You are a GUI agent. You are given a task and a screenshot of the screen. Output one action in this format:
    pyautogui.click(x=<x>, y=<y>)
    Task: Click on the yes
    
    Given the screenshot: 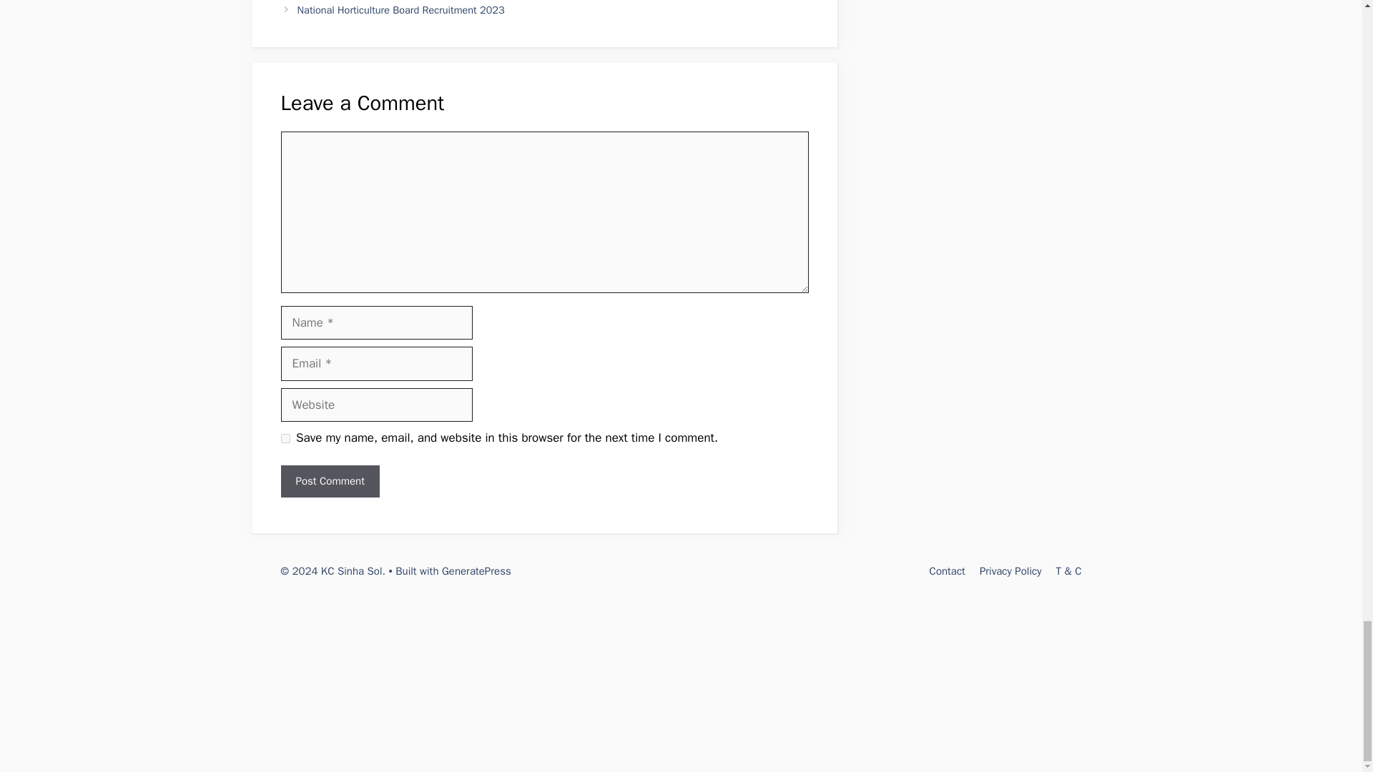 What is the action you would take?
    pyautogui.click(x=285, y=437)
    